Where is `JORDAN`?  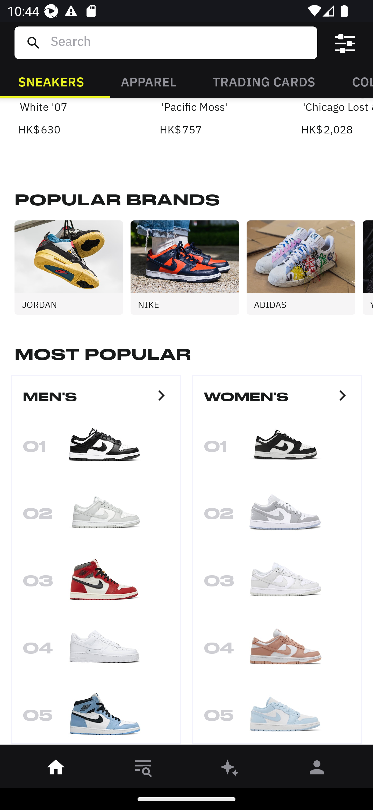 JORDAN is located at coordinates (73, 267).